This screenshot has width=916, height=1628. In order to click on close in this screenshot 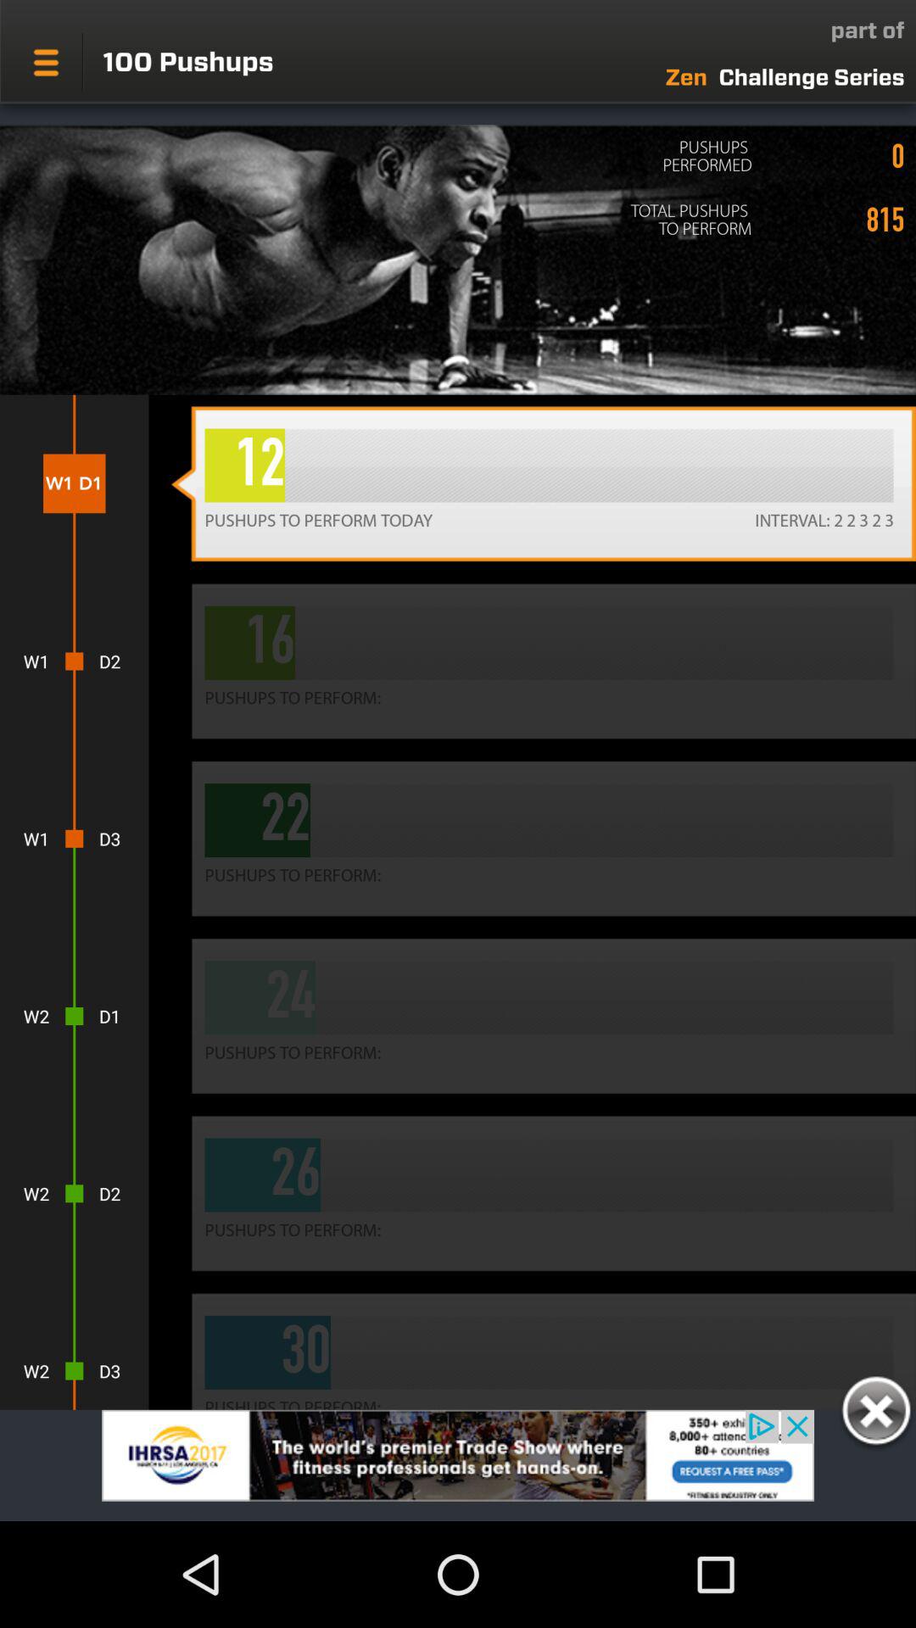, I will do `click(875, 1413)`.